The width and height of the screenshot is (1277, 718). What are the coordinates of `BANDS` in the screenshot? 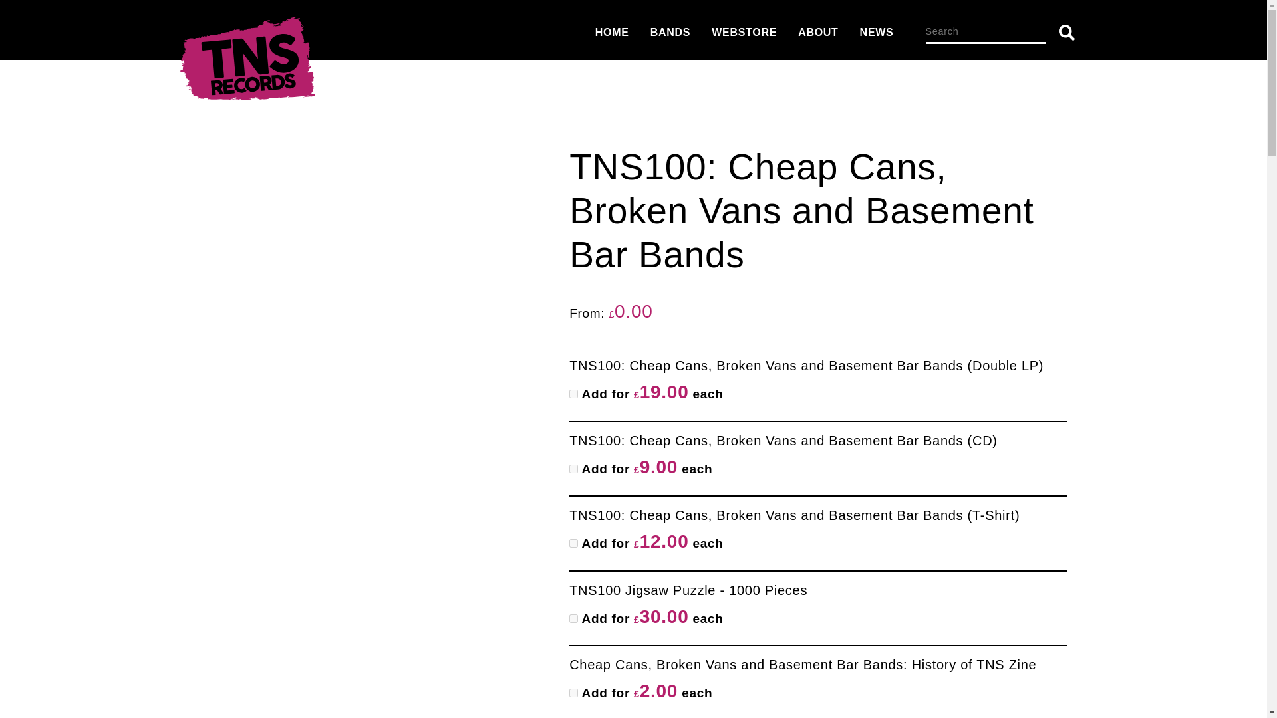 It's located at (670, 32).